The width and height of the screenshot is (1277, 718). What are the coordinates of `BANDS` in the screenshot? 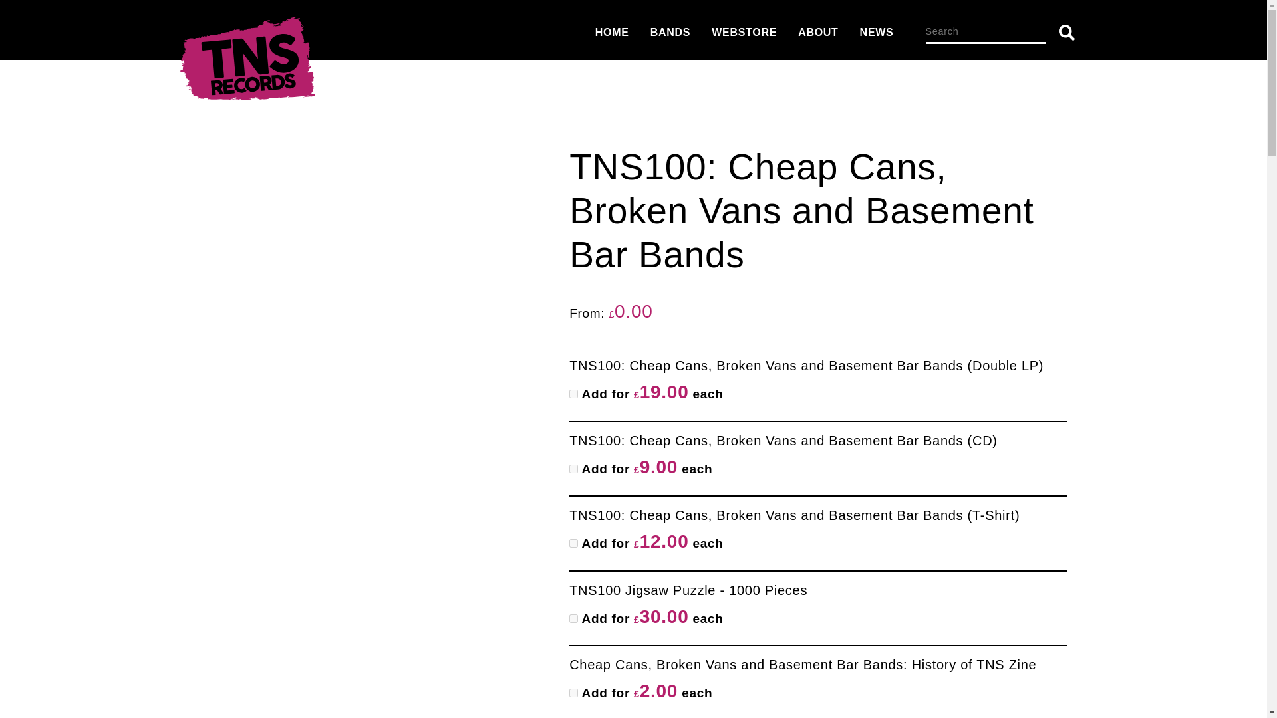 It's located at (670, 32).